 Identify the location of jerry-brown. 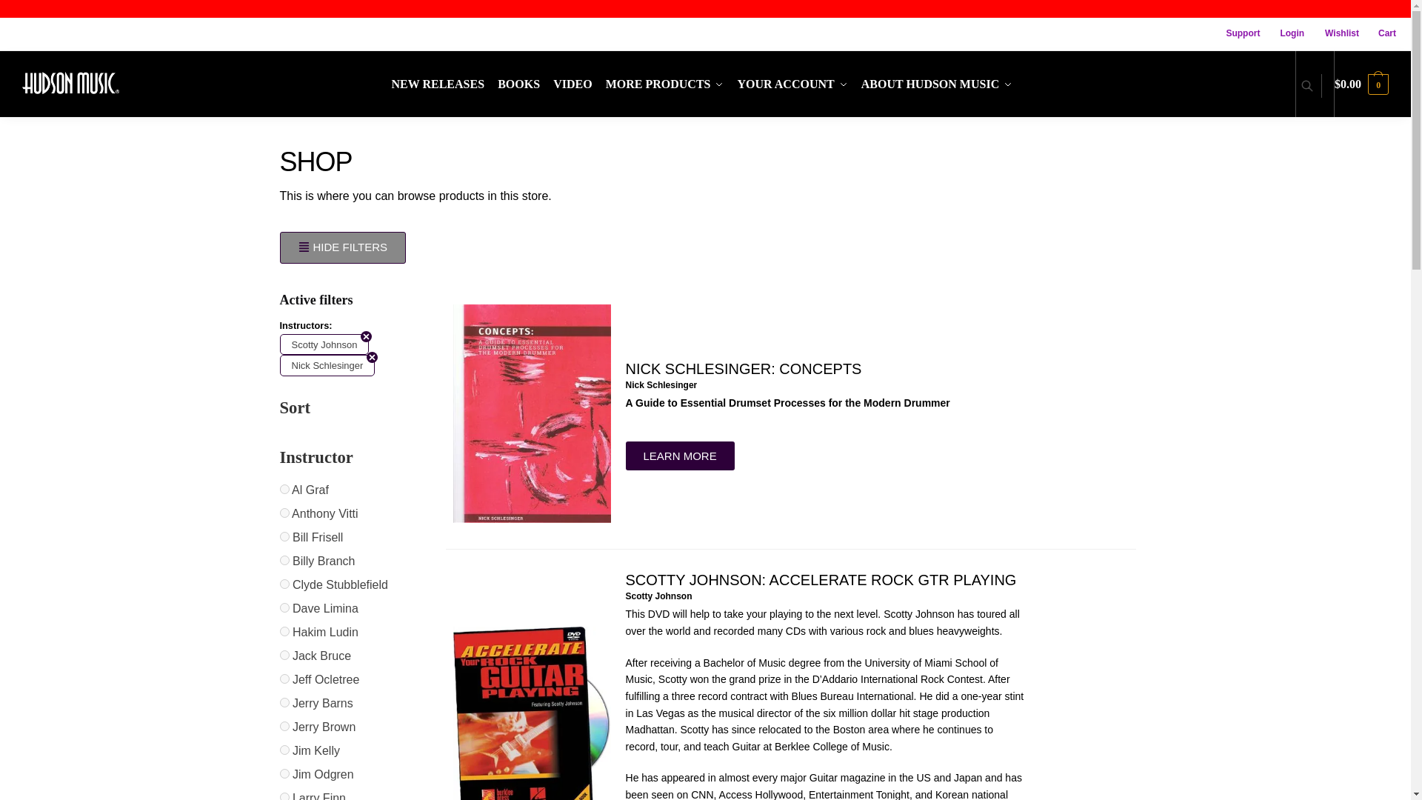
(284, 726).